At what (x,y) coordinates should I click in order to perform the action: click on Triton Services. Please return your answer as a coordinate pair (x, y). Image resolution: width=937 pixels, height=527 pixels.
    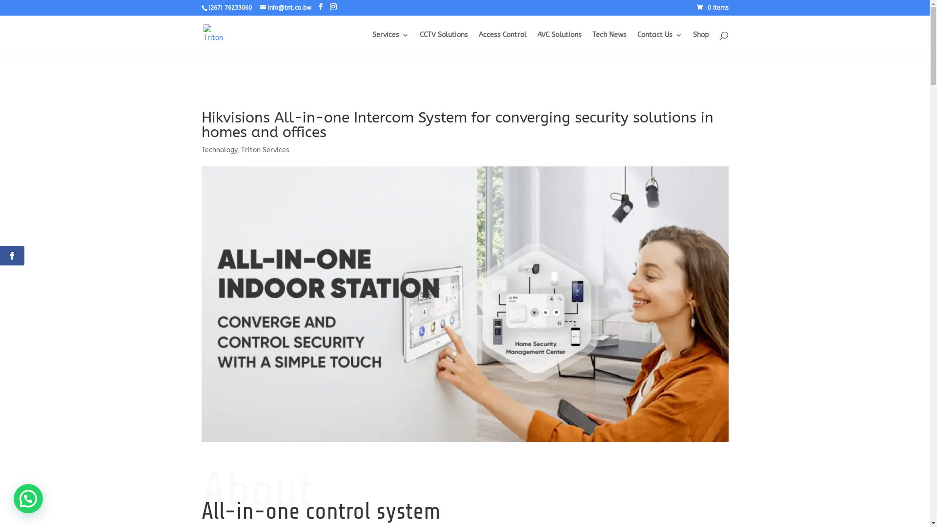
    Looking at the image, I should click on (265, 150).